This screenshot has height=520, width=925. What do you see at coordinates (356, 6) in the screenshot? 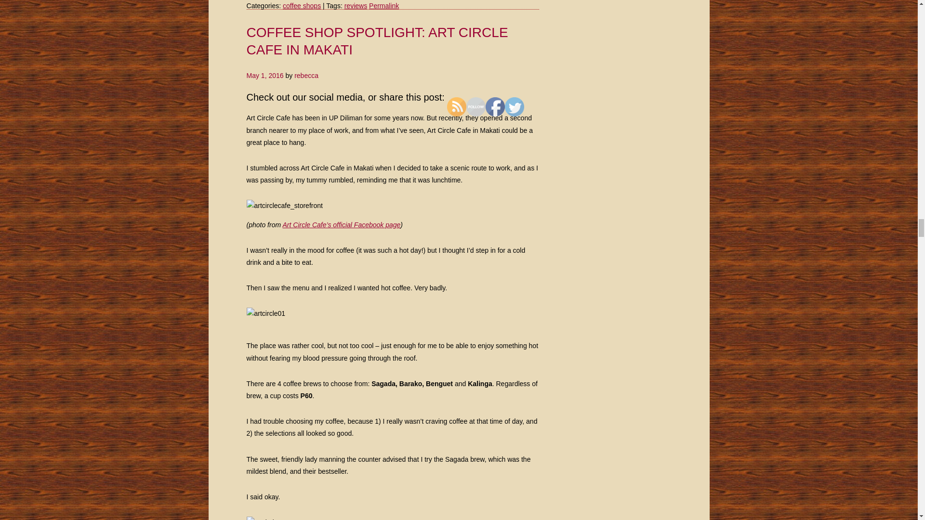
I see `reviews` at bounding box center [356, 6].